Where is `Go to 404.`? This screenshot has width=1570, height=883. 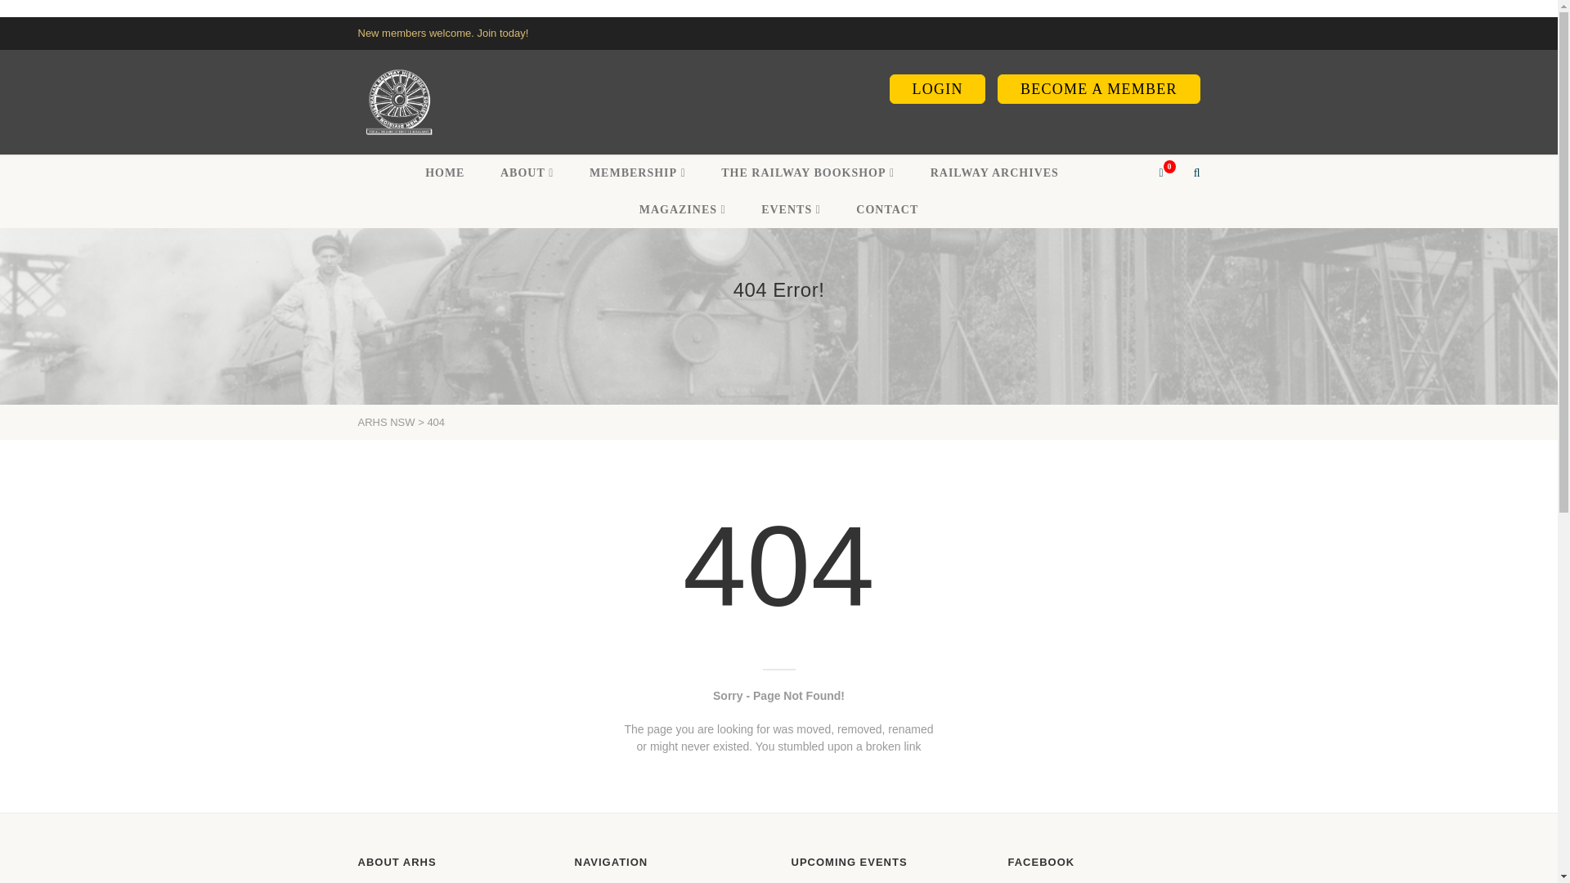 Go to 404. is located at coordinates (435, 422).